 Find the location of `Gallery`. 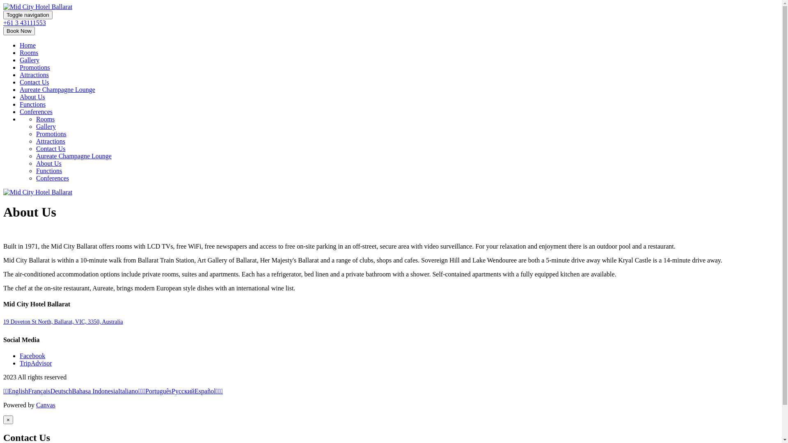

Gallery is located at coordinates (46, 126).